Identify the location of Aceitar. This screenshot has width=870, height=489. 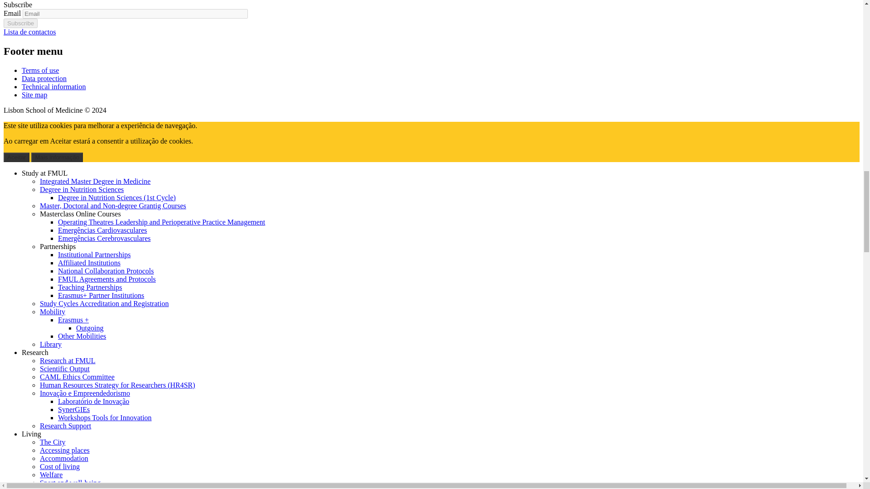
(16, 157).